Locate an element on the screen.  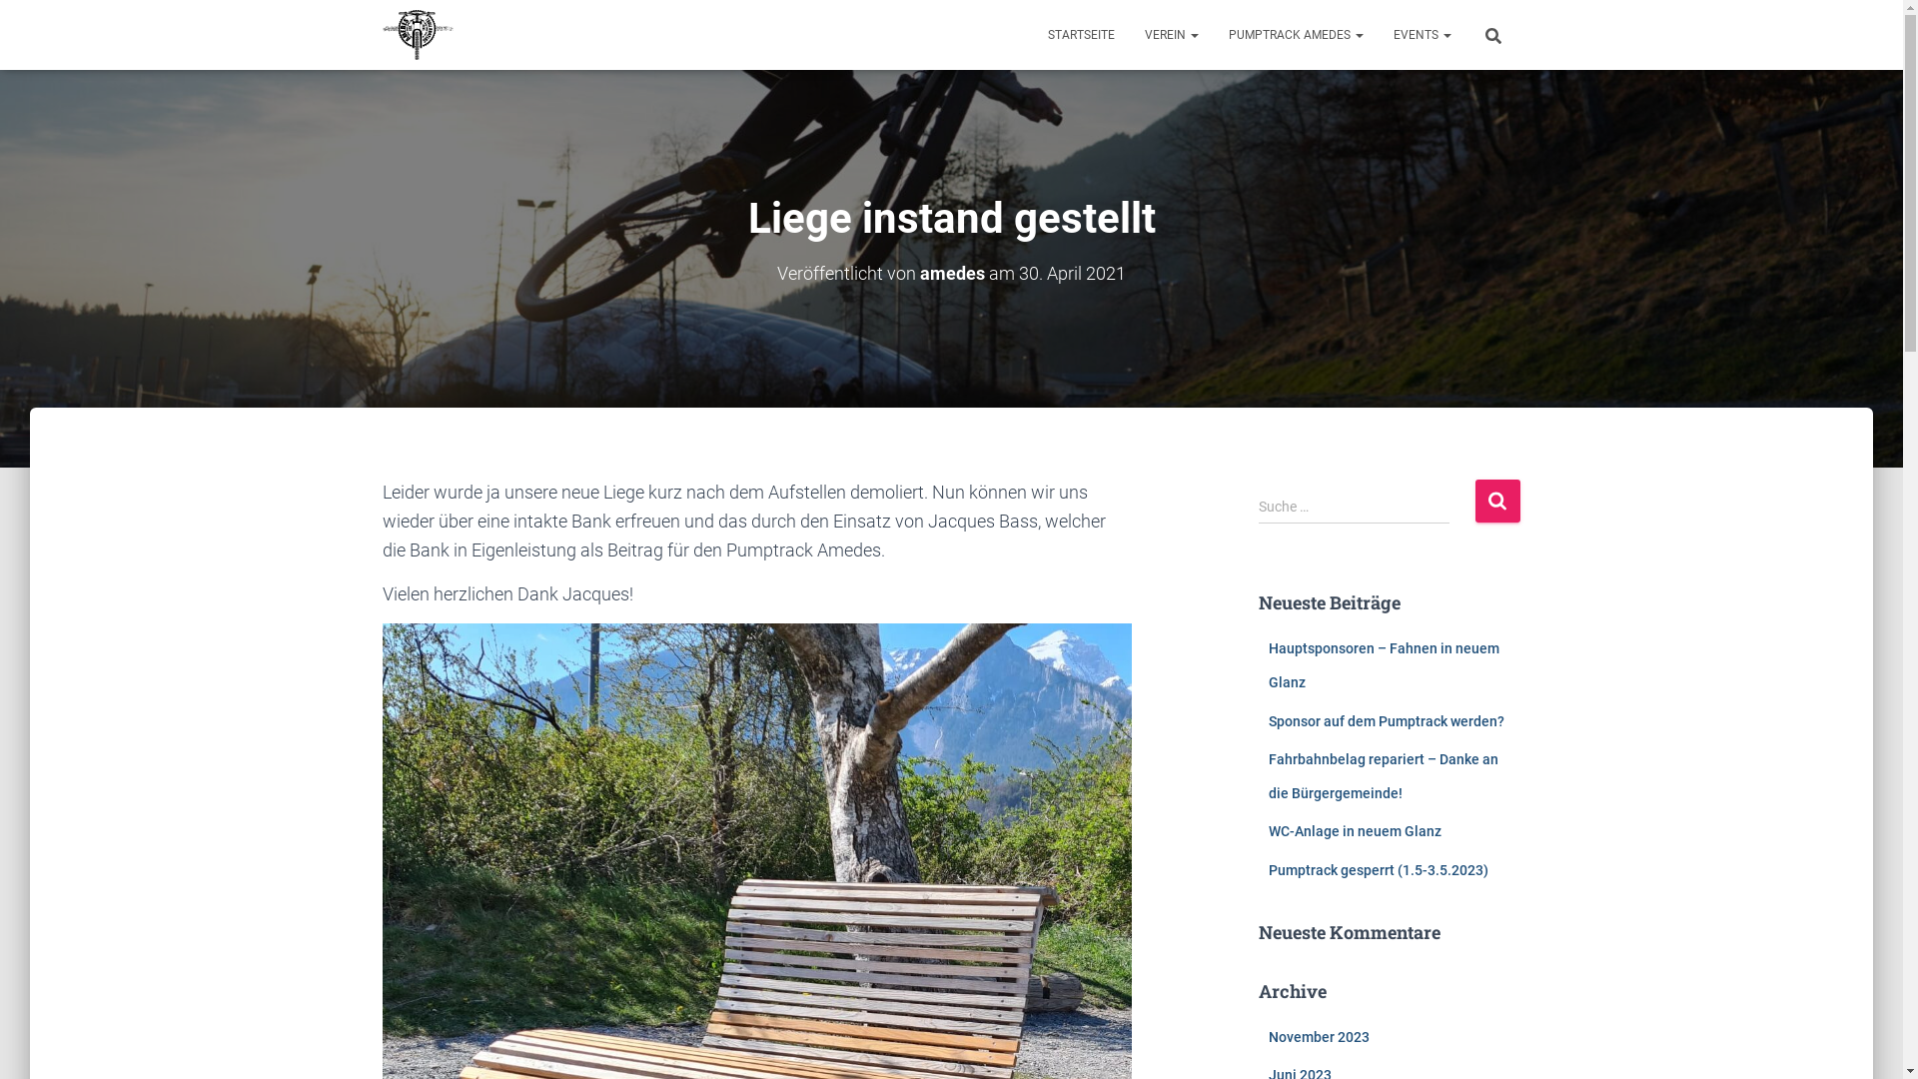
PUMPTRACK AMEDES is located at coordinates (1295, 35).